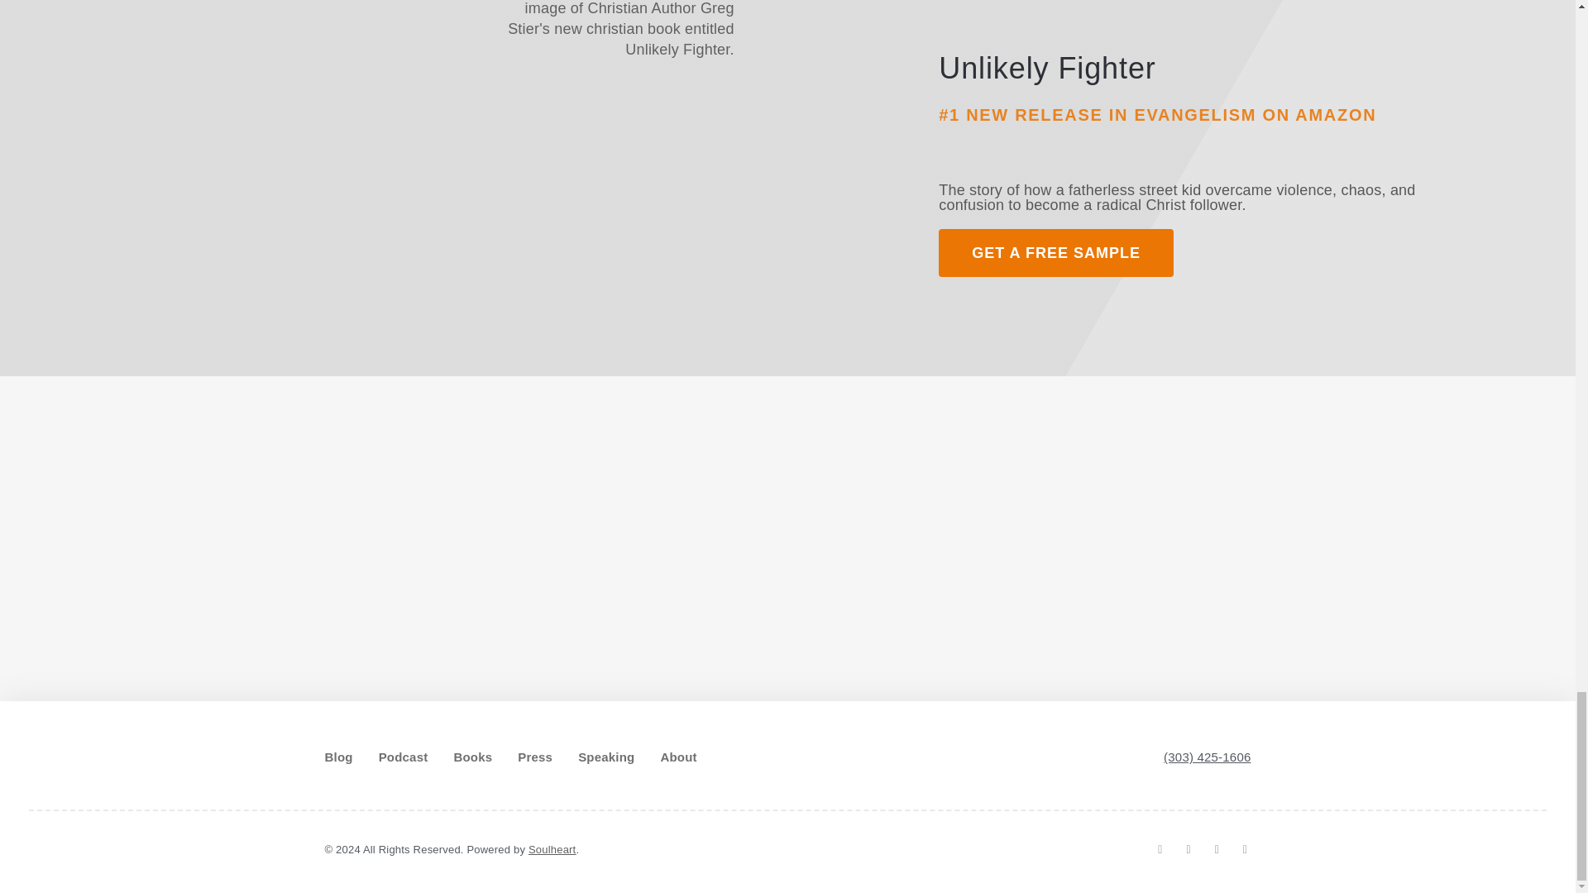 This screenshot has height=893, width=1588. Describe the element at coordinates (404, 757) in the screenshot. I see `Podcast` at that location.